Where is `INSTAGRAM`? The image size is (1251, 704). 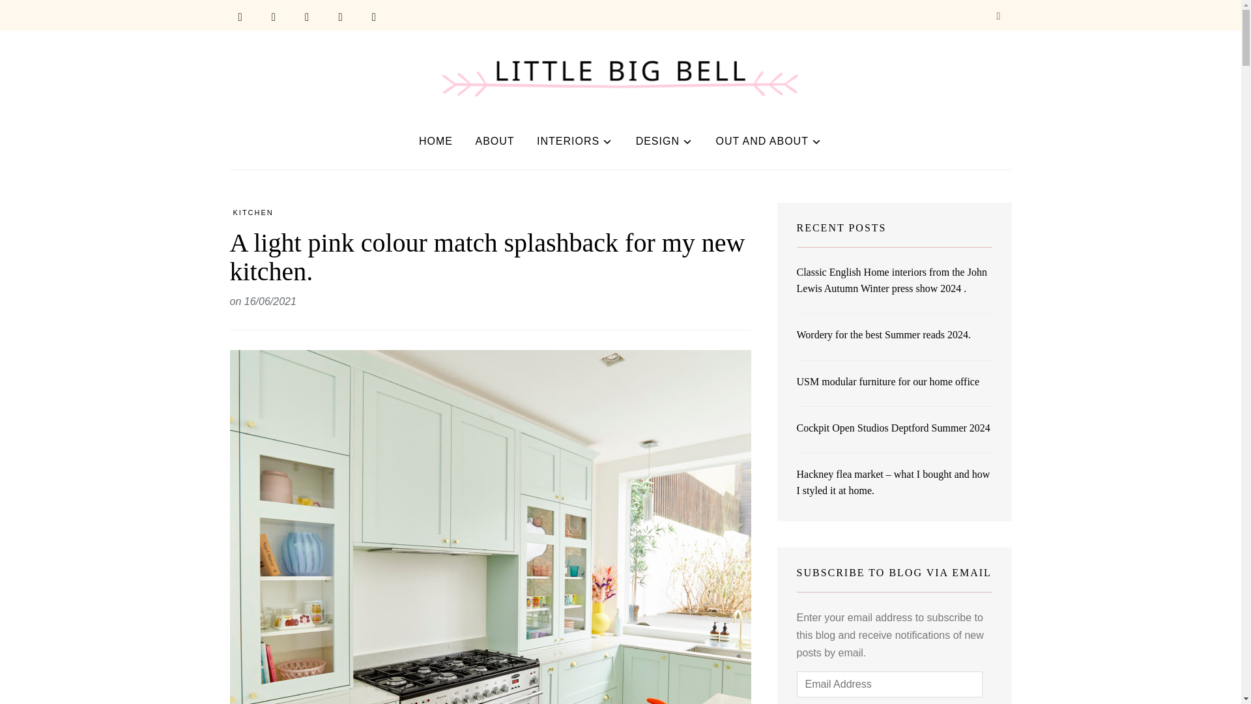
INSTAGRAM is located at coordinates (307, 17).